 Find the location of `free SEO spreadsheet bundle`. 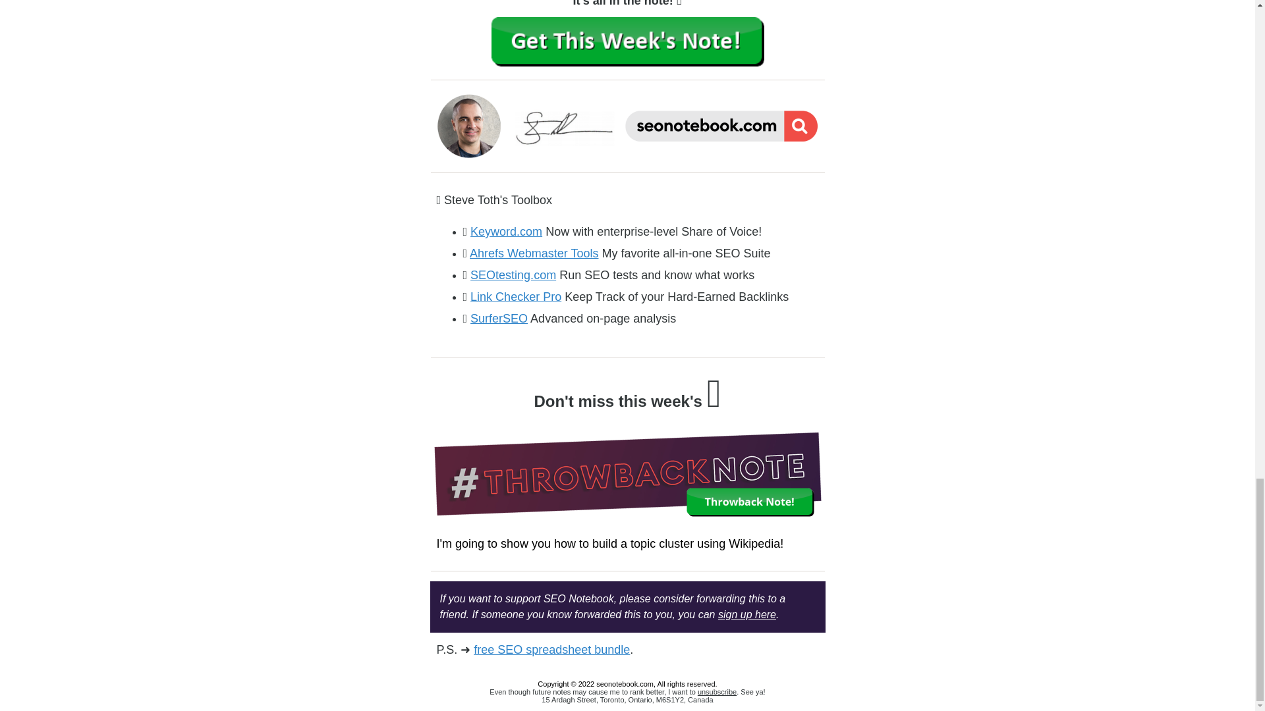

free SEO spreadsheet bundle is located at coordinates (551, 649).